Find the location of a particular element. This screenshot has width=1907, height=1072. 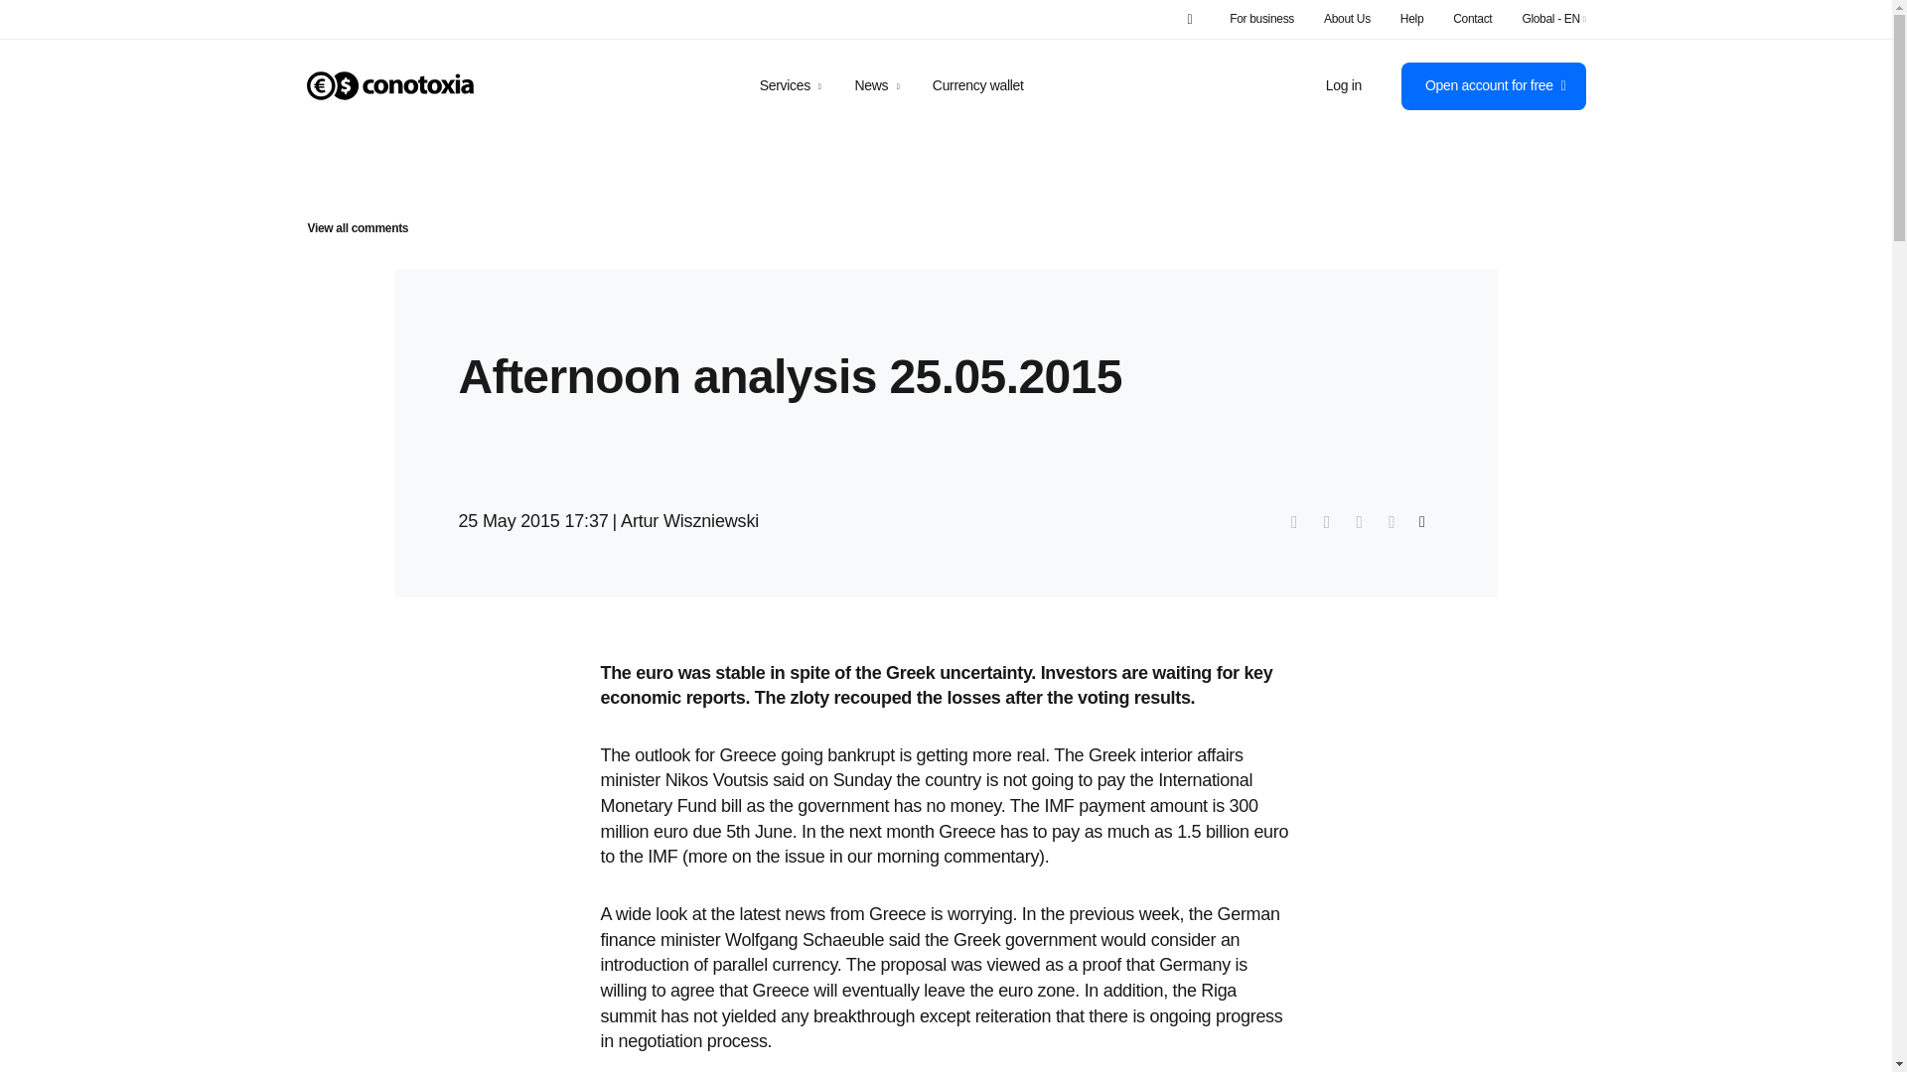

Open account for free is located at coordinates (1494, 85).